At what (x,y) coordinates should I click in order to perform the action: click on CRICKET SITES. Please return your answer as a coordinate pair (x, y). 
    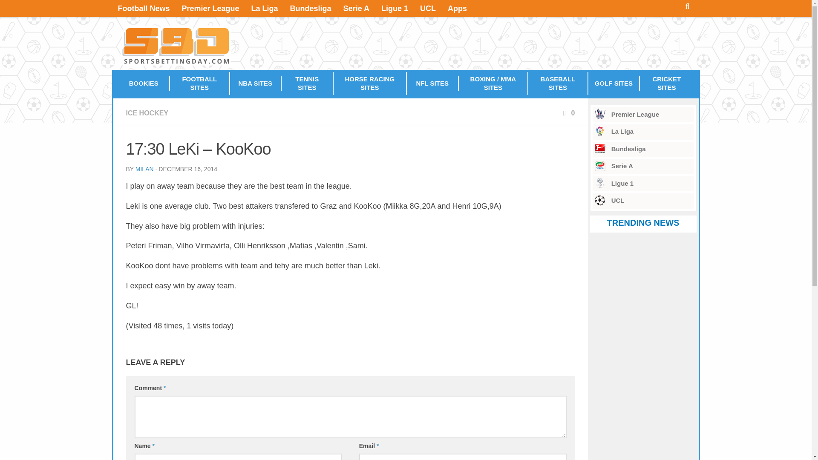
    Looking at the image, I should click on (666, 83).